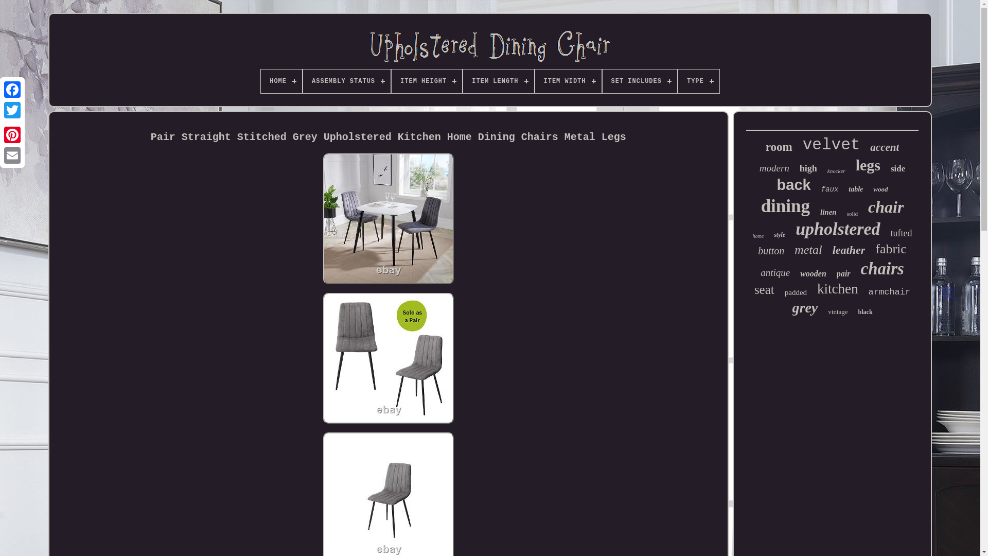  Describe the element at coordinates (427, 81) in the screenshot. I see `ITEM HEIGHT` at that location.